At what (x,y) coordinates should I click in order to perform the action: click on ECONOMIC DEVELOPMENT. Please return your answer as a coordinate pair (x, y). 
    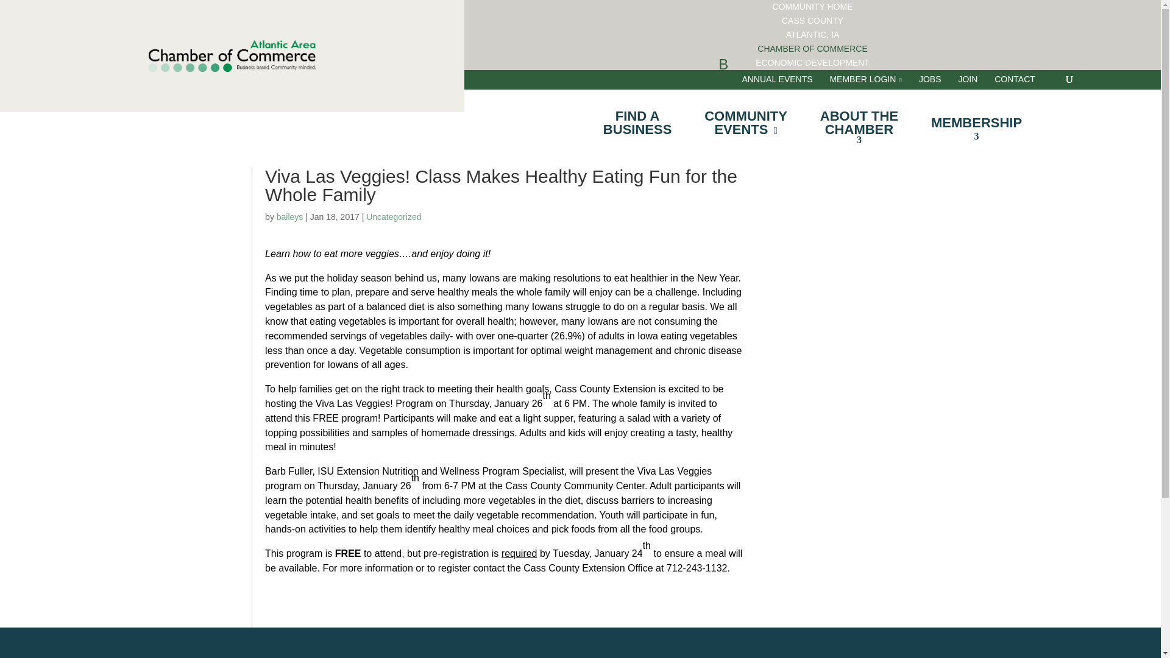
    Looking at the image, I should click on (968, 79).